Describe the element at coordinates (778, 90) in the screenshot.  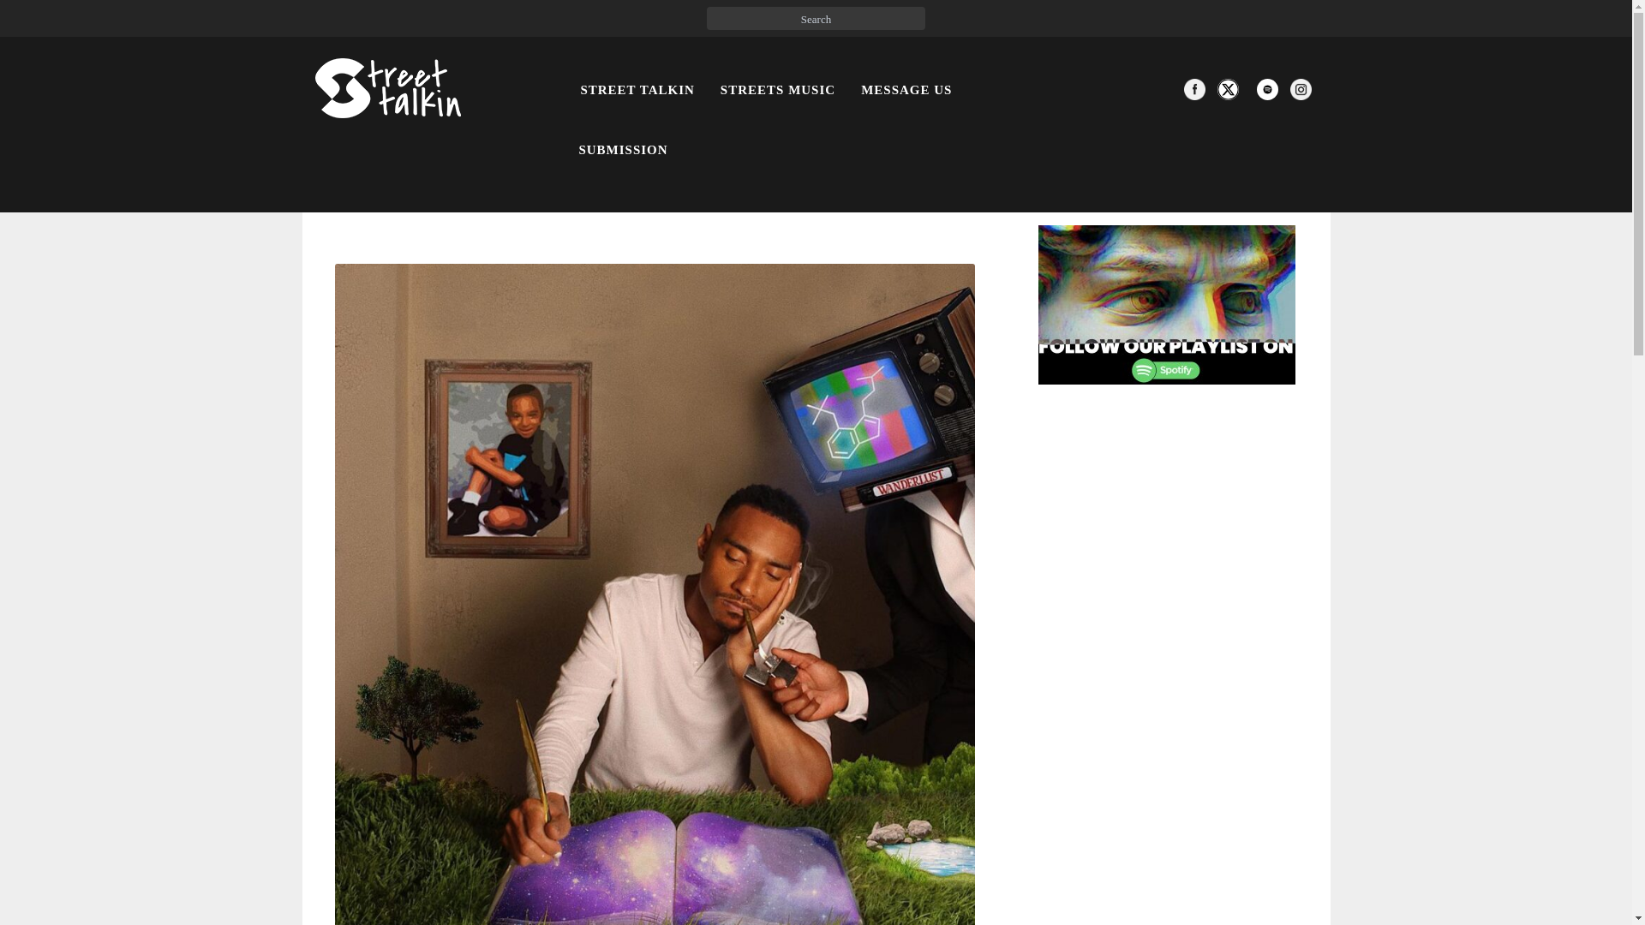
I see `STREETS MUSIC` at that location.